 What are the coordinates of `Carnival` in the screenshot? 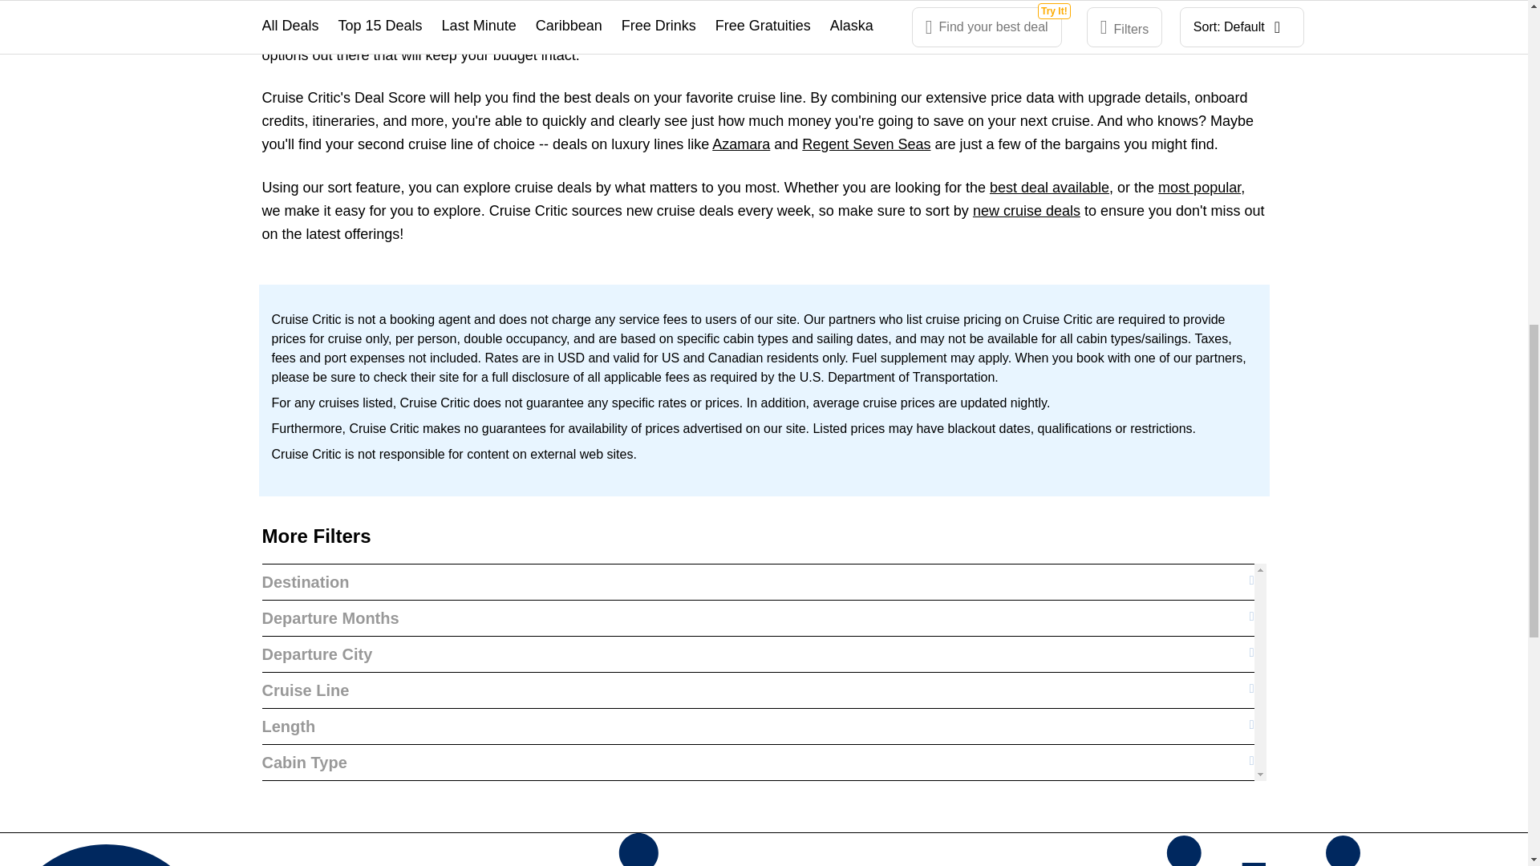 It's located at (590, 30).